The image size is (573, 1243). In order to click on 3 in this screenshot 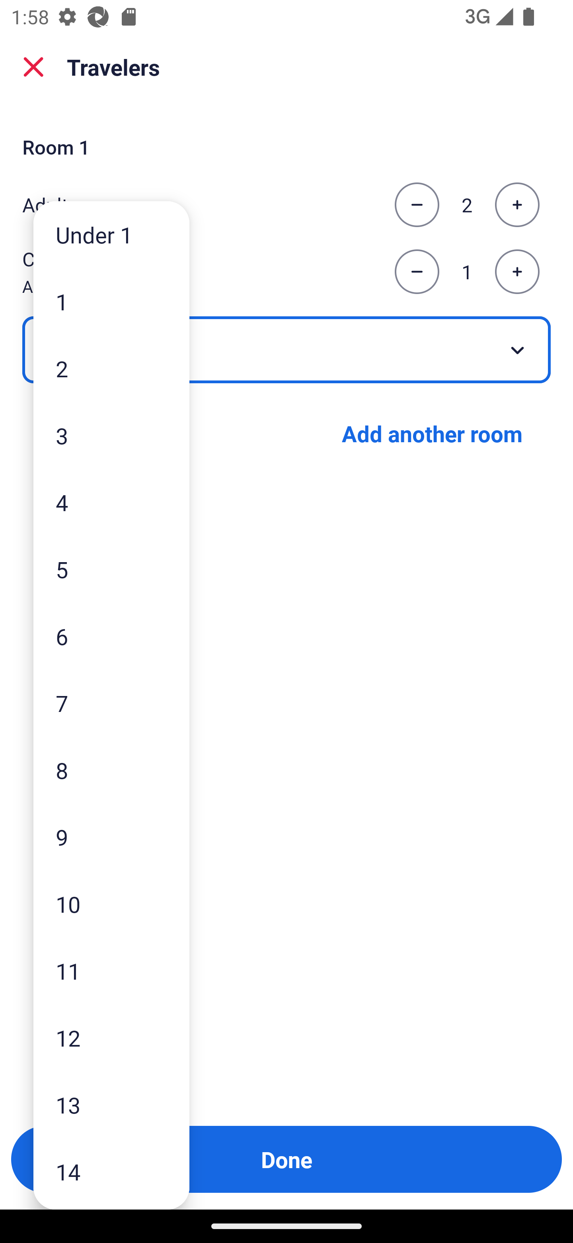, I will do `click(111, 435)`.